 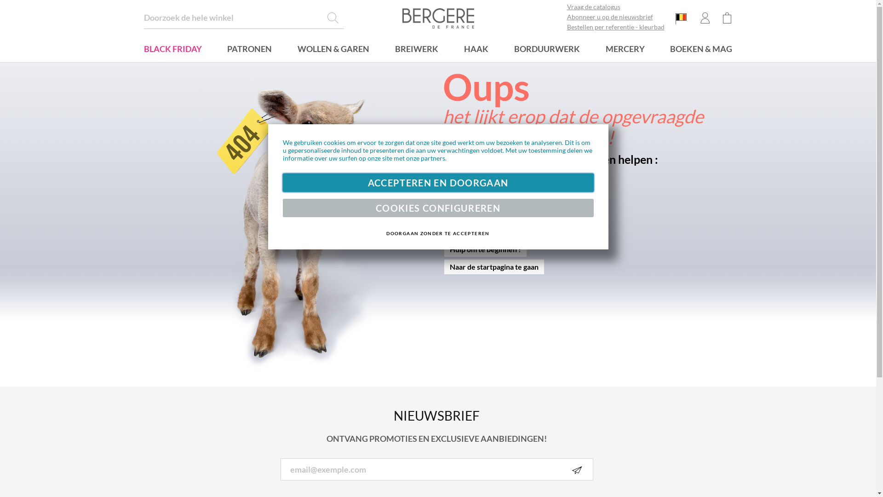 What do you see at coordinates (618, 18) in the screenshot?
I see `Abonneer u op de nieuwsbrief` at bounding box center [618, 18].